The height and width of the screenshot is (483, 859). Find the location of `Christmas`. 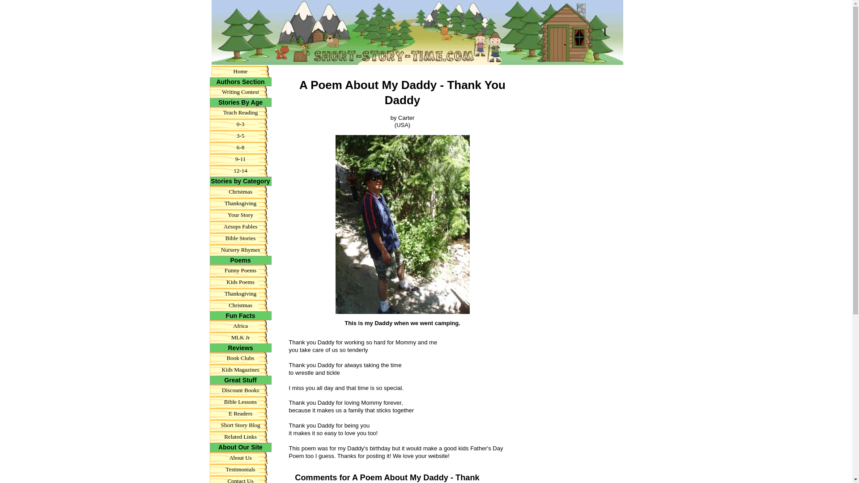

Christmas is located at coordinates (240, 305).